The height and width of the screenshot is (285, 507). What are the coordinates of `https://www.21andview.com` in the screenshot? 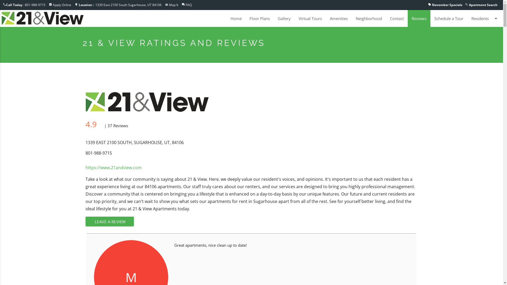 It's located at (114, 167).